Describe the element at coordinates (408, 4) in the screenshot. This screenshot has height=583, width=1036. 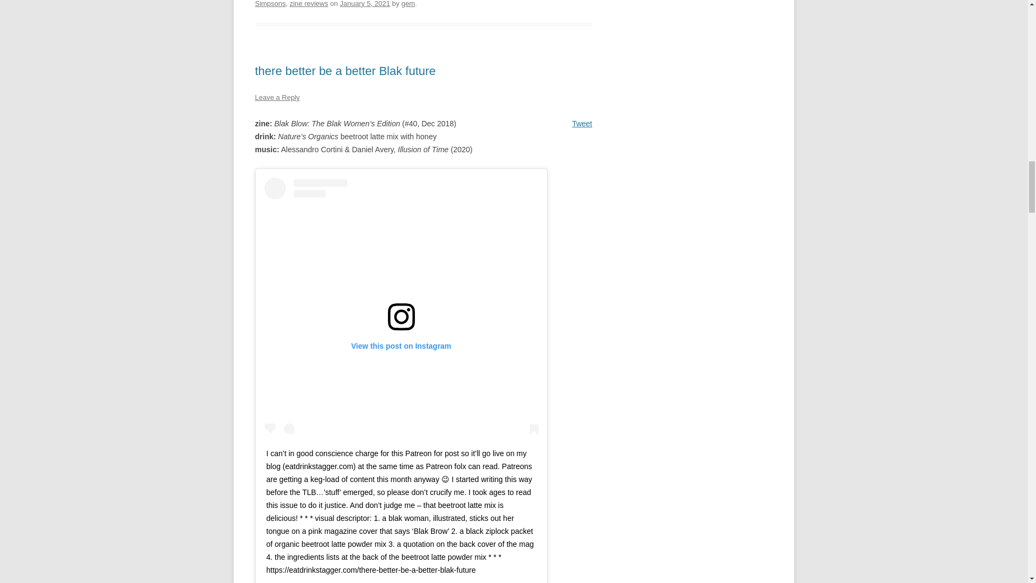
I see `gem` at that location.